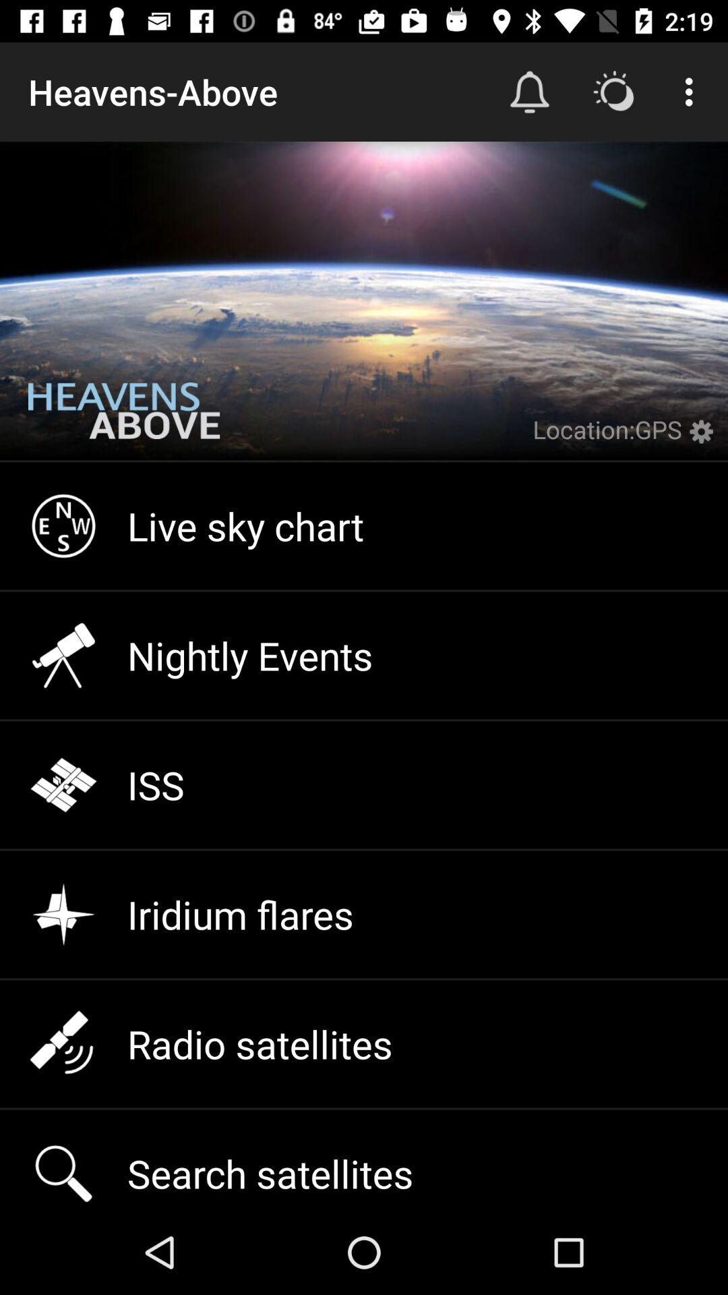  I want to click on choose the icon above live sky chart item, so click(124, 421).